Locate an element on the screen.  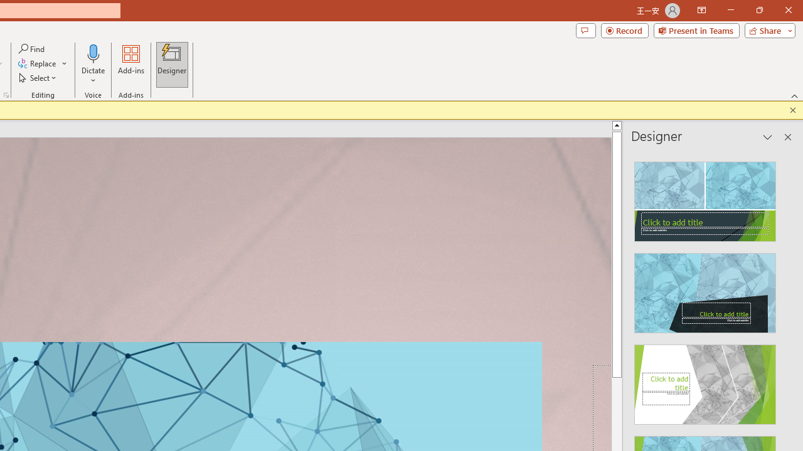
Design Idea is located at coordinates (705, 381).